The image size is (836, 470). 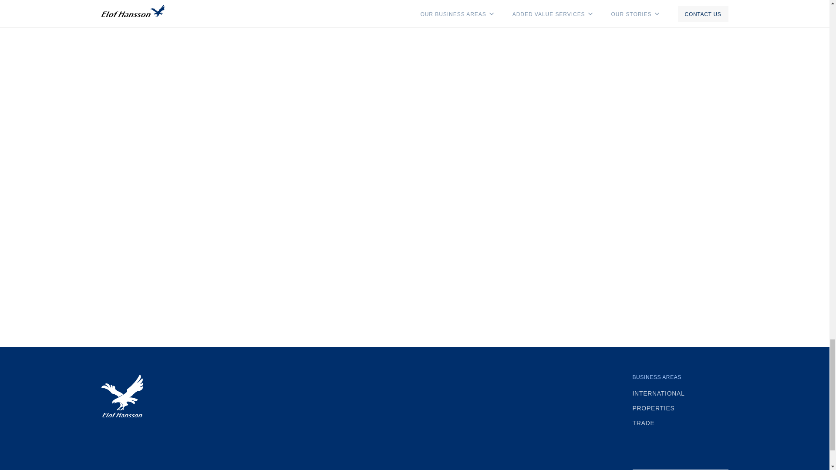 What do you see at coordinates (680, 423) in the screenshot?
I see `TRADE` at bounding box center [680, 423].